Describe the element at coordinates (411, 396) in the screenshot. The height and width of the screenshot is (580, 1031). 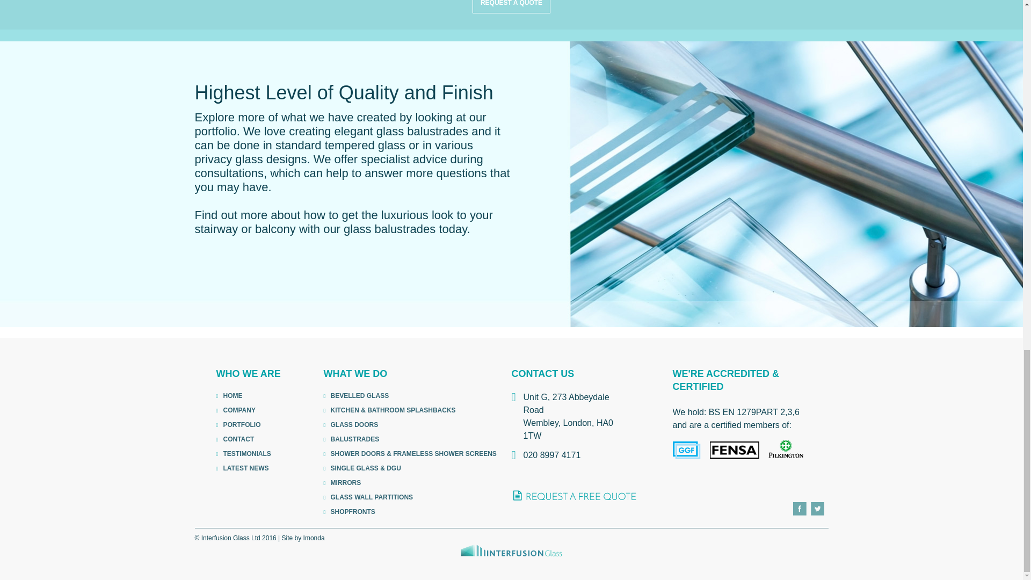
I see `Bevelled Glass` at that location.